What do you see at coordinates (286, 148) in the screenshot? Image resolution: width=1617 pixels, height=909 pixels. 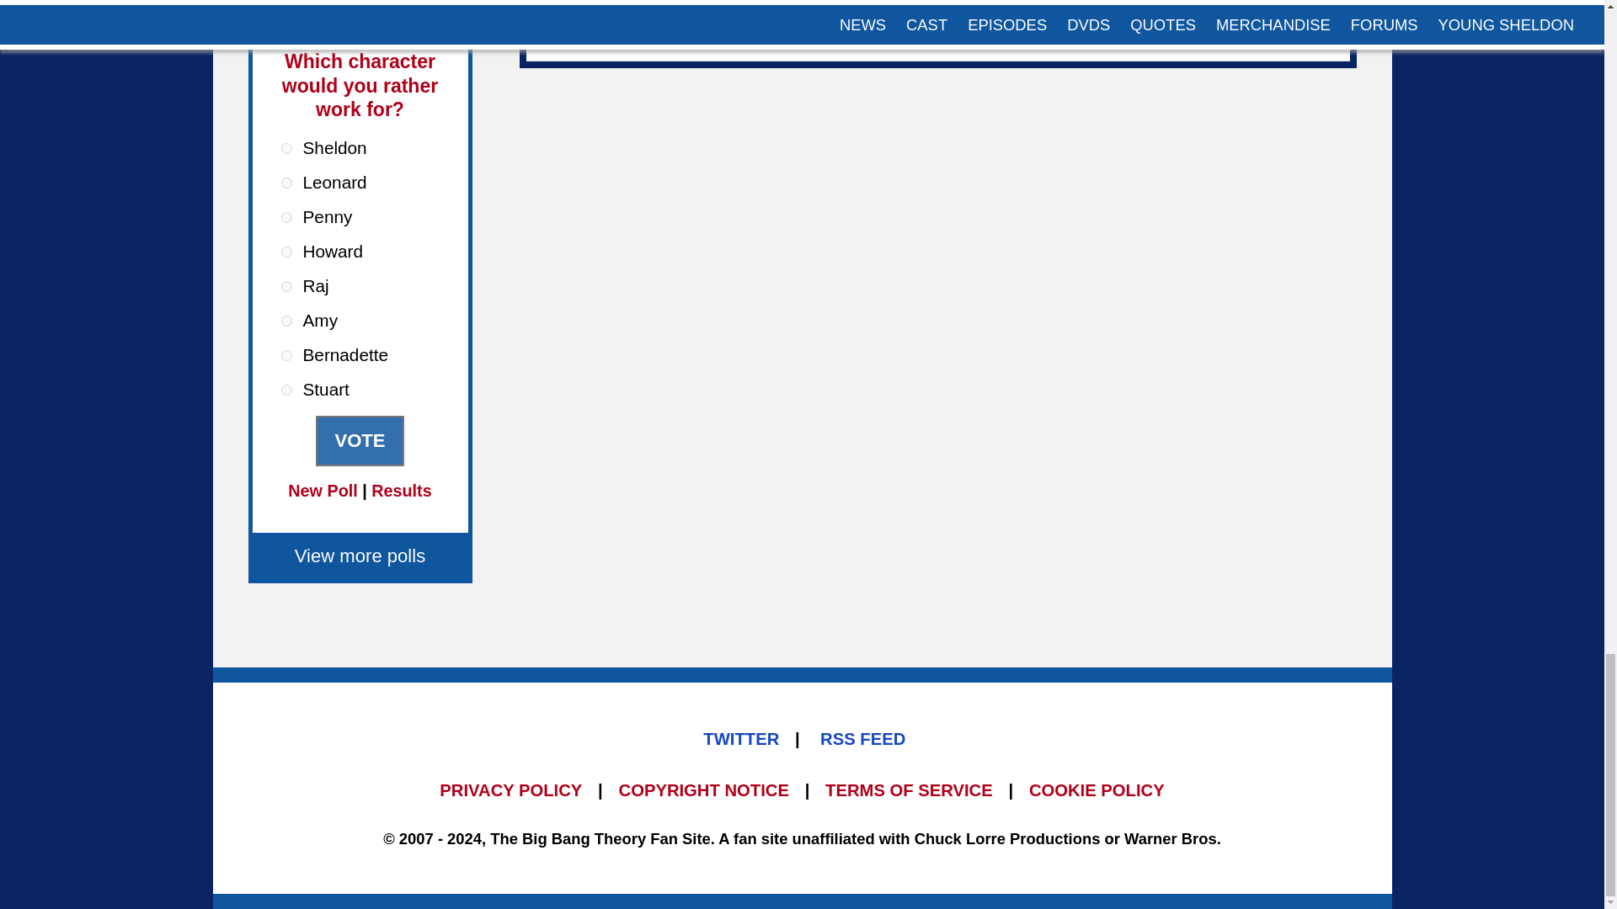 I see `1` at bounding box center [286, 148].